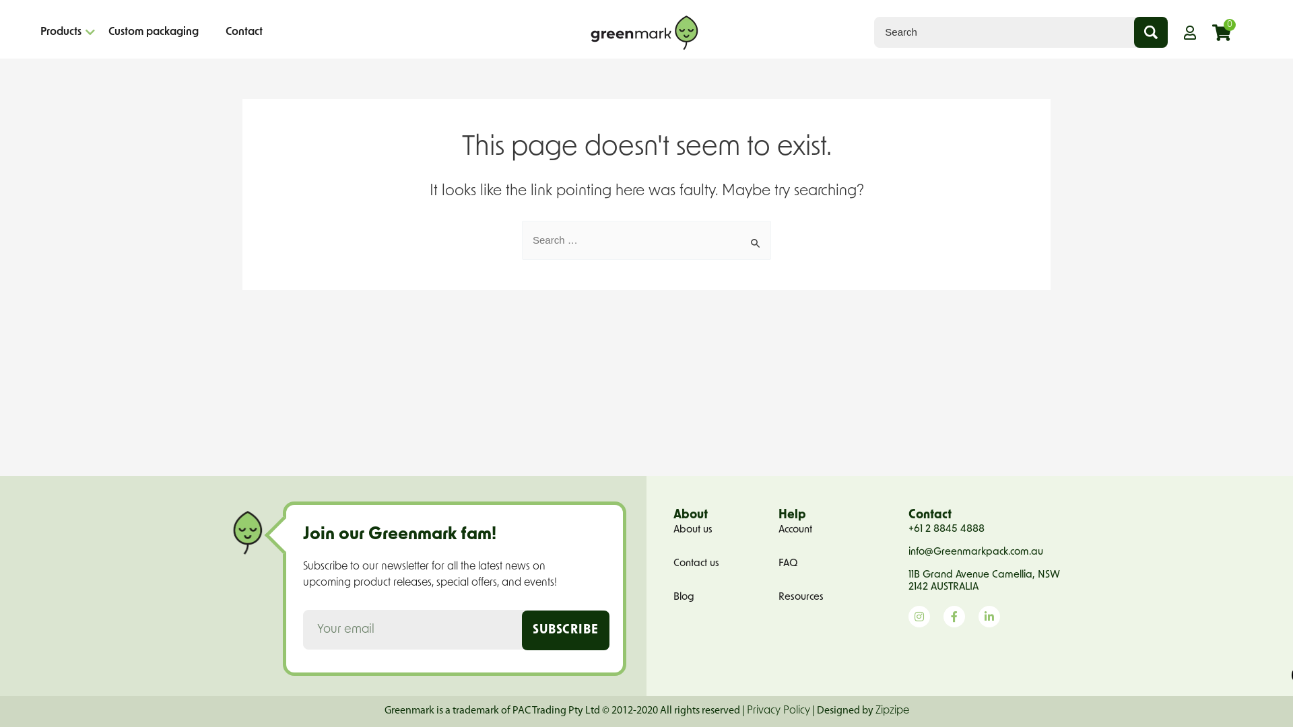  I want to click on About us, so click(719, 530).